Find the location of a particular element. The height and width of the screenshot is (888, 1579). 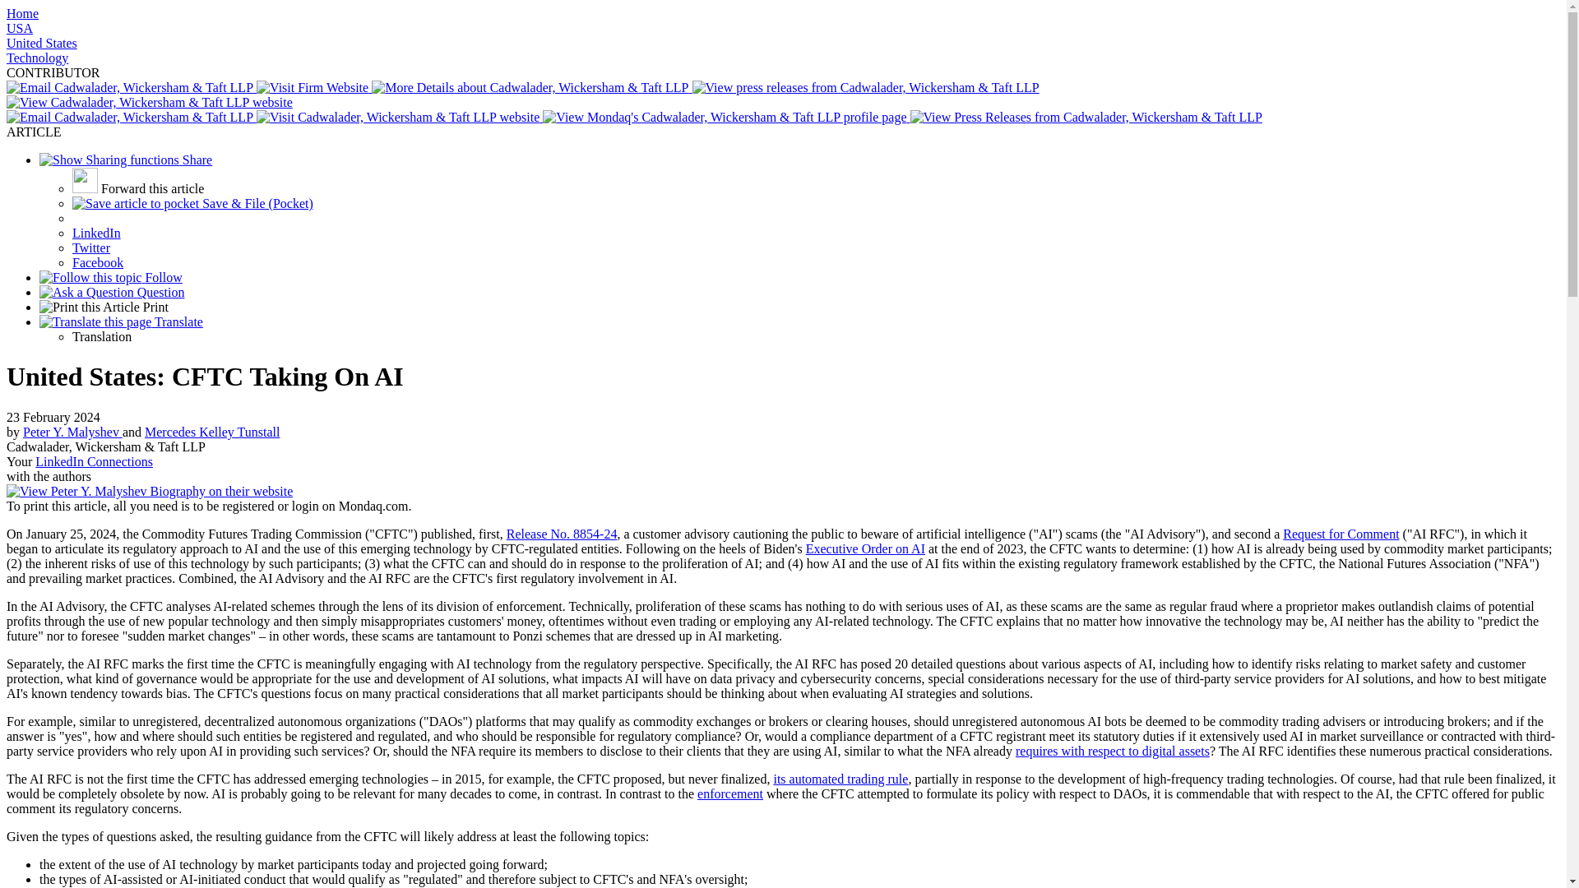

Print is located at coordinates (104, 308).